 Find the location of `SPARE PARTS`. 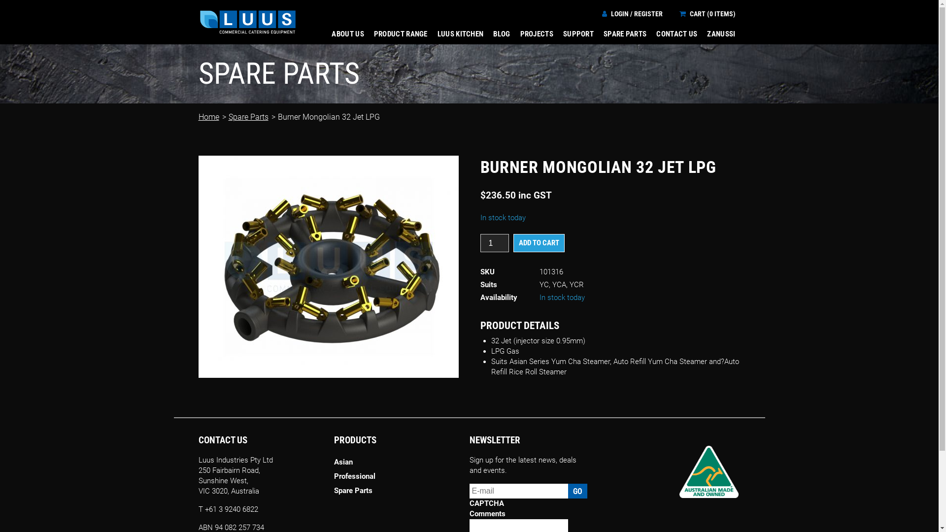

SPARE PARTS is located at coordinates (625, 34).